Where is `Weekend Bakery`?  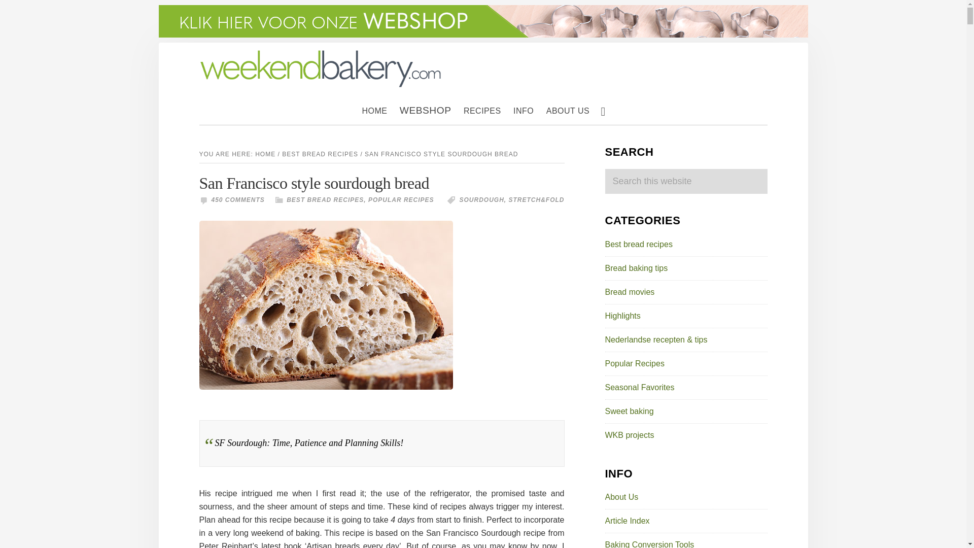 Weekend Bakery is located at coordinates (320, 68).